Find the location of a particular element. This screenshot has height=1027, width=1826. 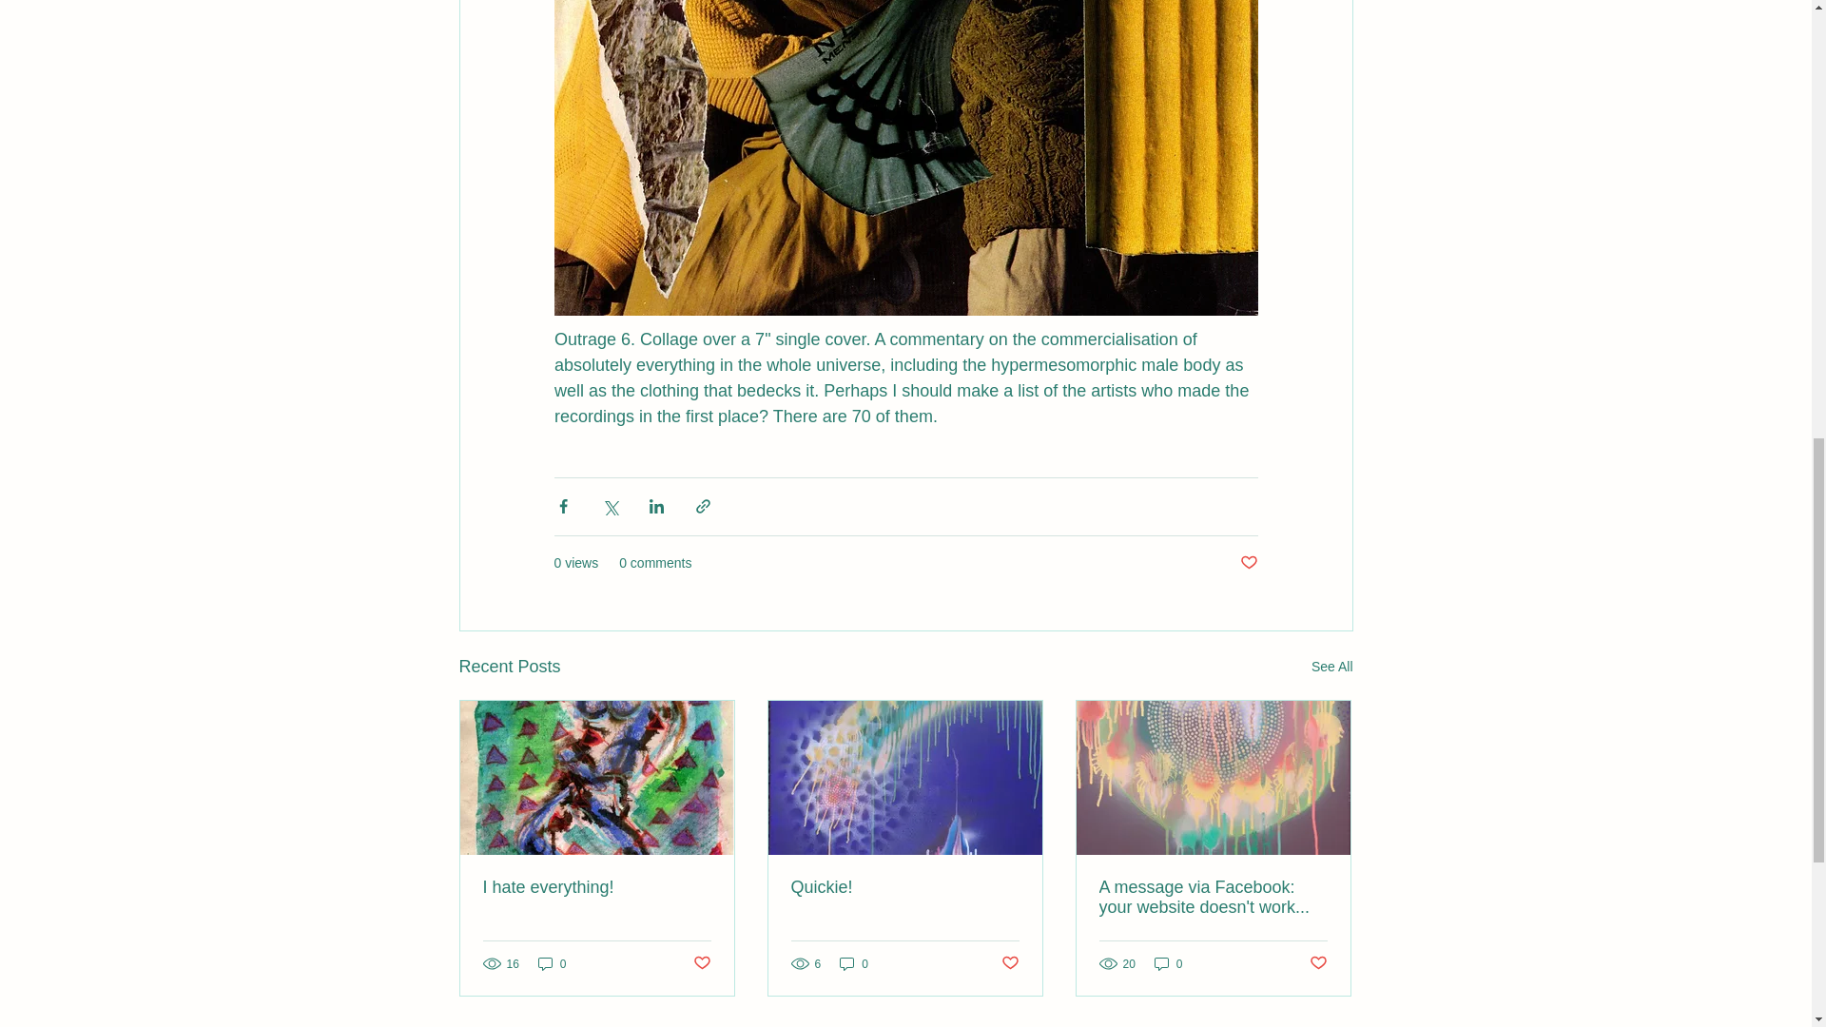

I hate everything! is located at coordinates (597, 887).